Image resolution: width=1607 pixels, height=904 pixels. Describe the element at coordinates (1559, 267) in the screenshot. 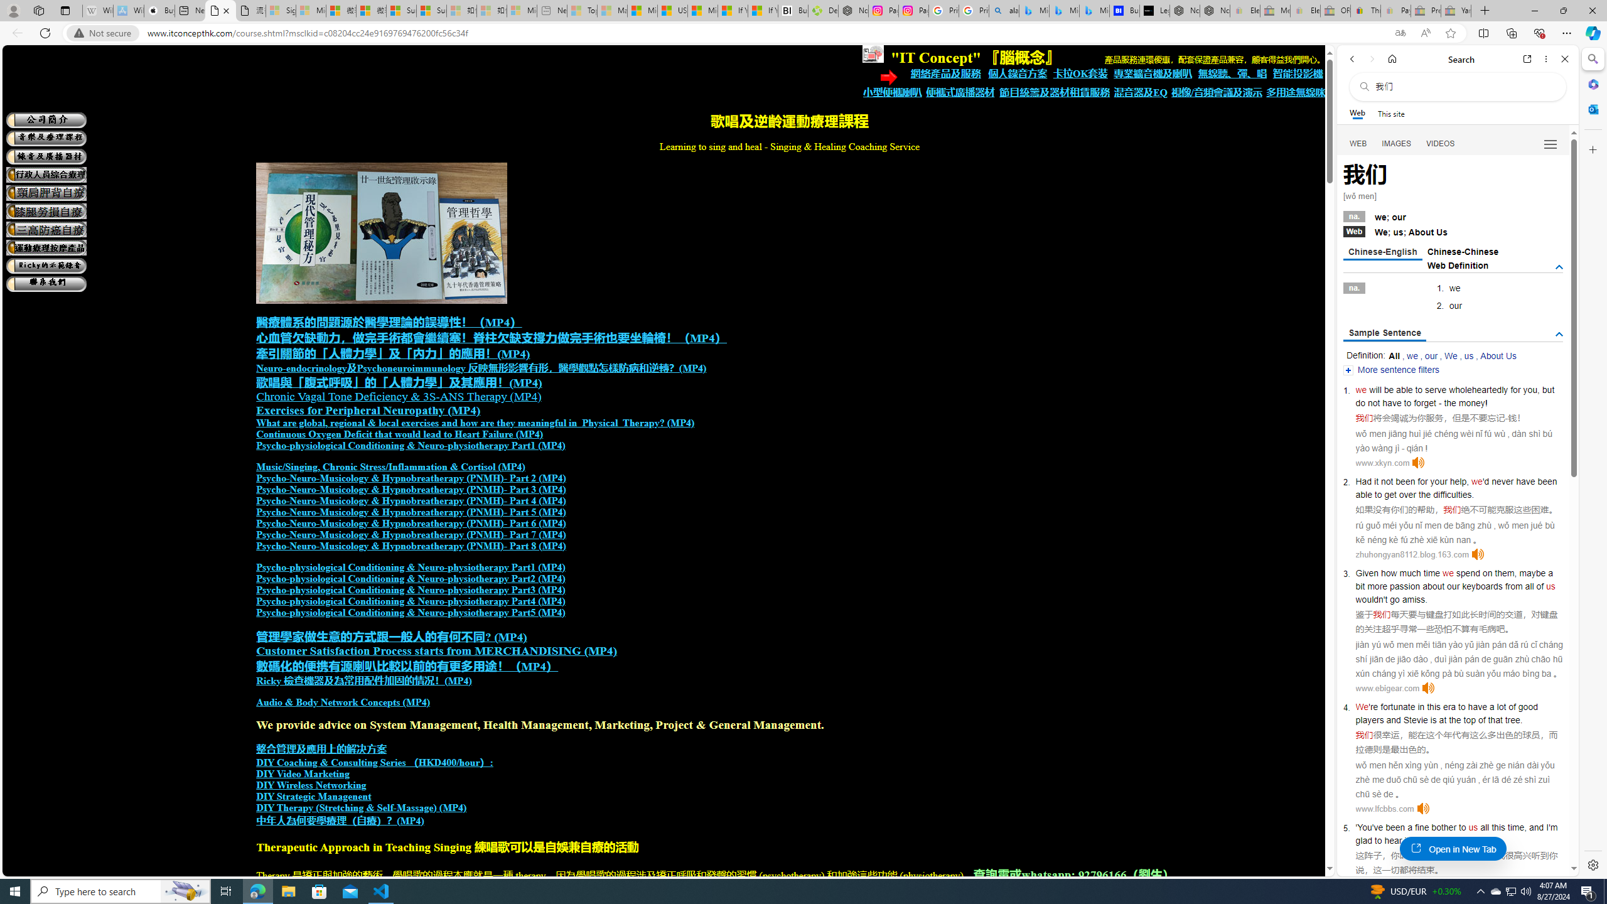

I see `AutomationID: tgdef` at that location.